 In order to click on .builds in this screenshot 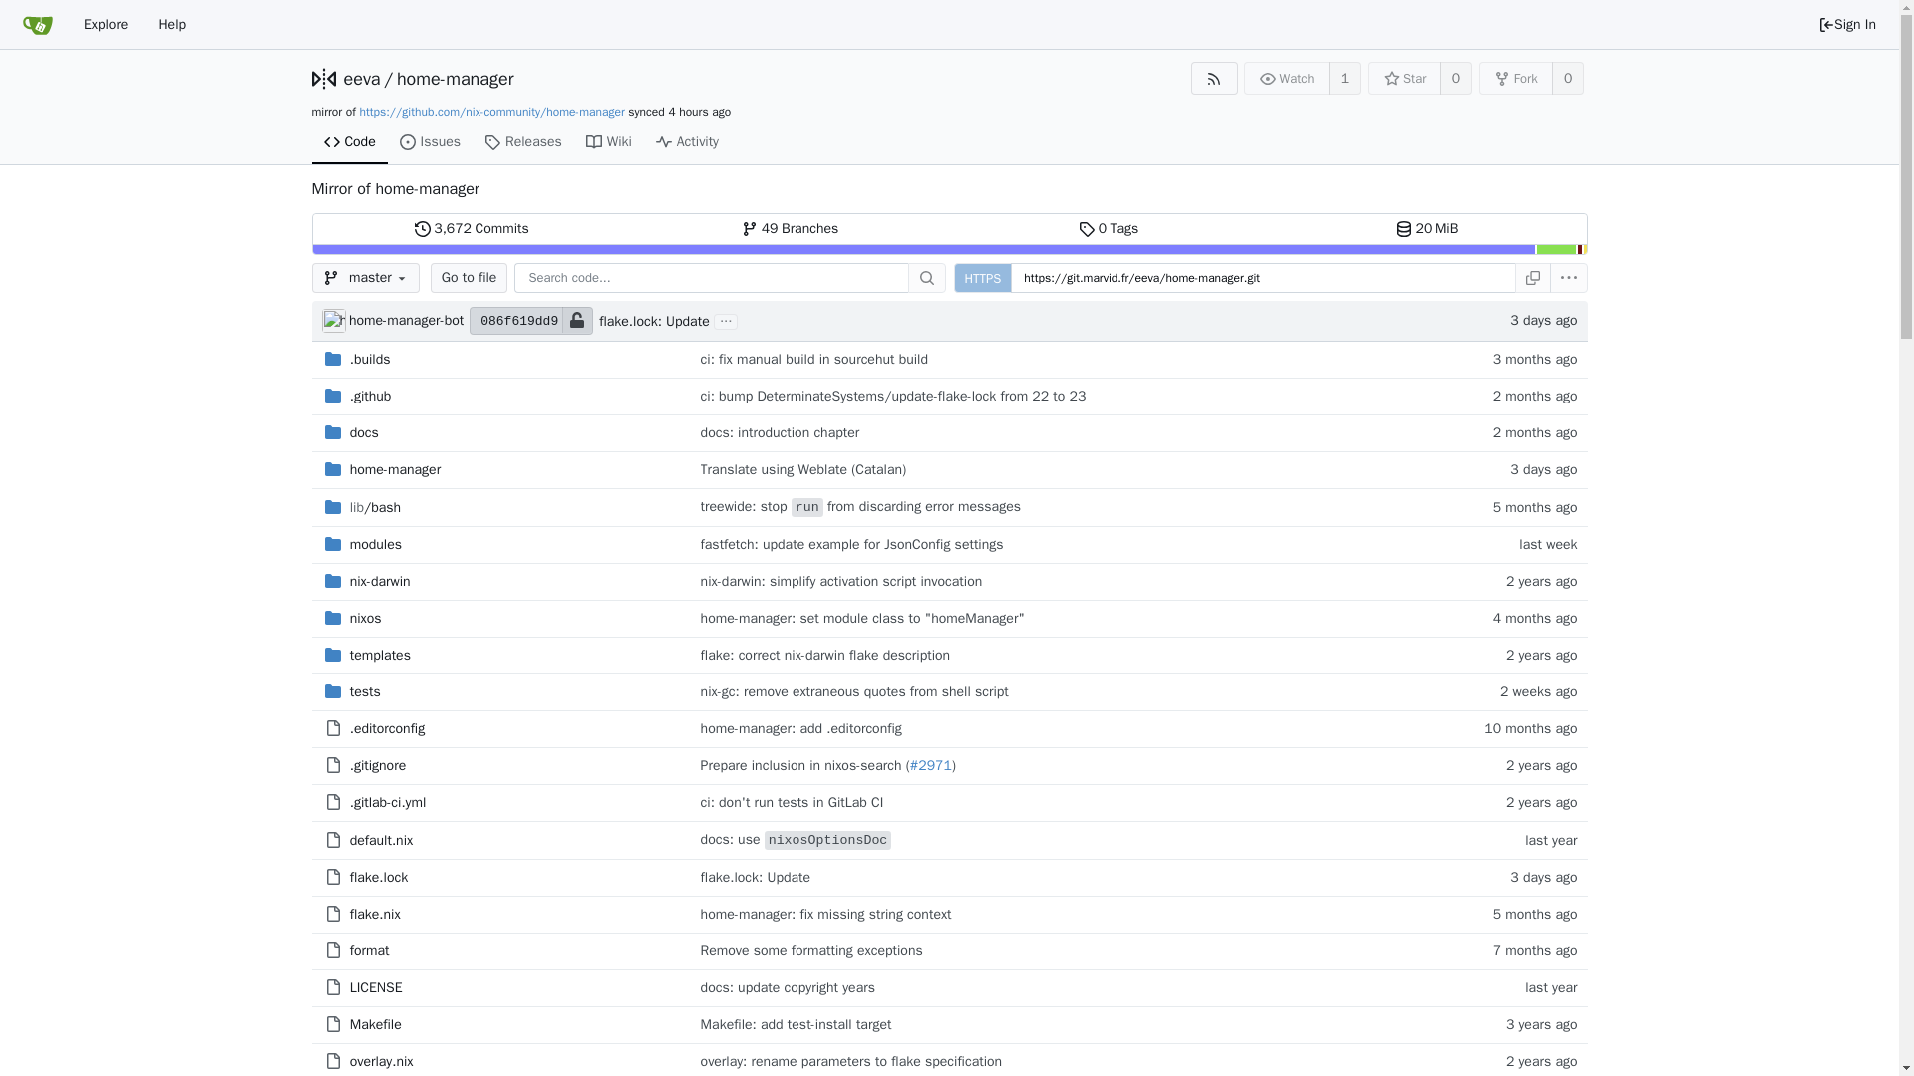, I will do `click(333, 320)`.